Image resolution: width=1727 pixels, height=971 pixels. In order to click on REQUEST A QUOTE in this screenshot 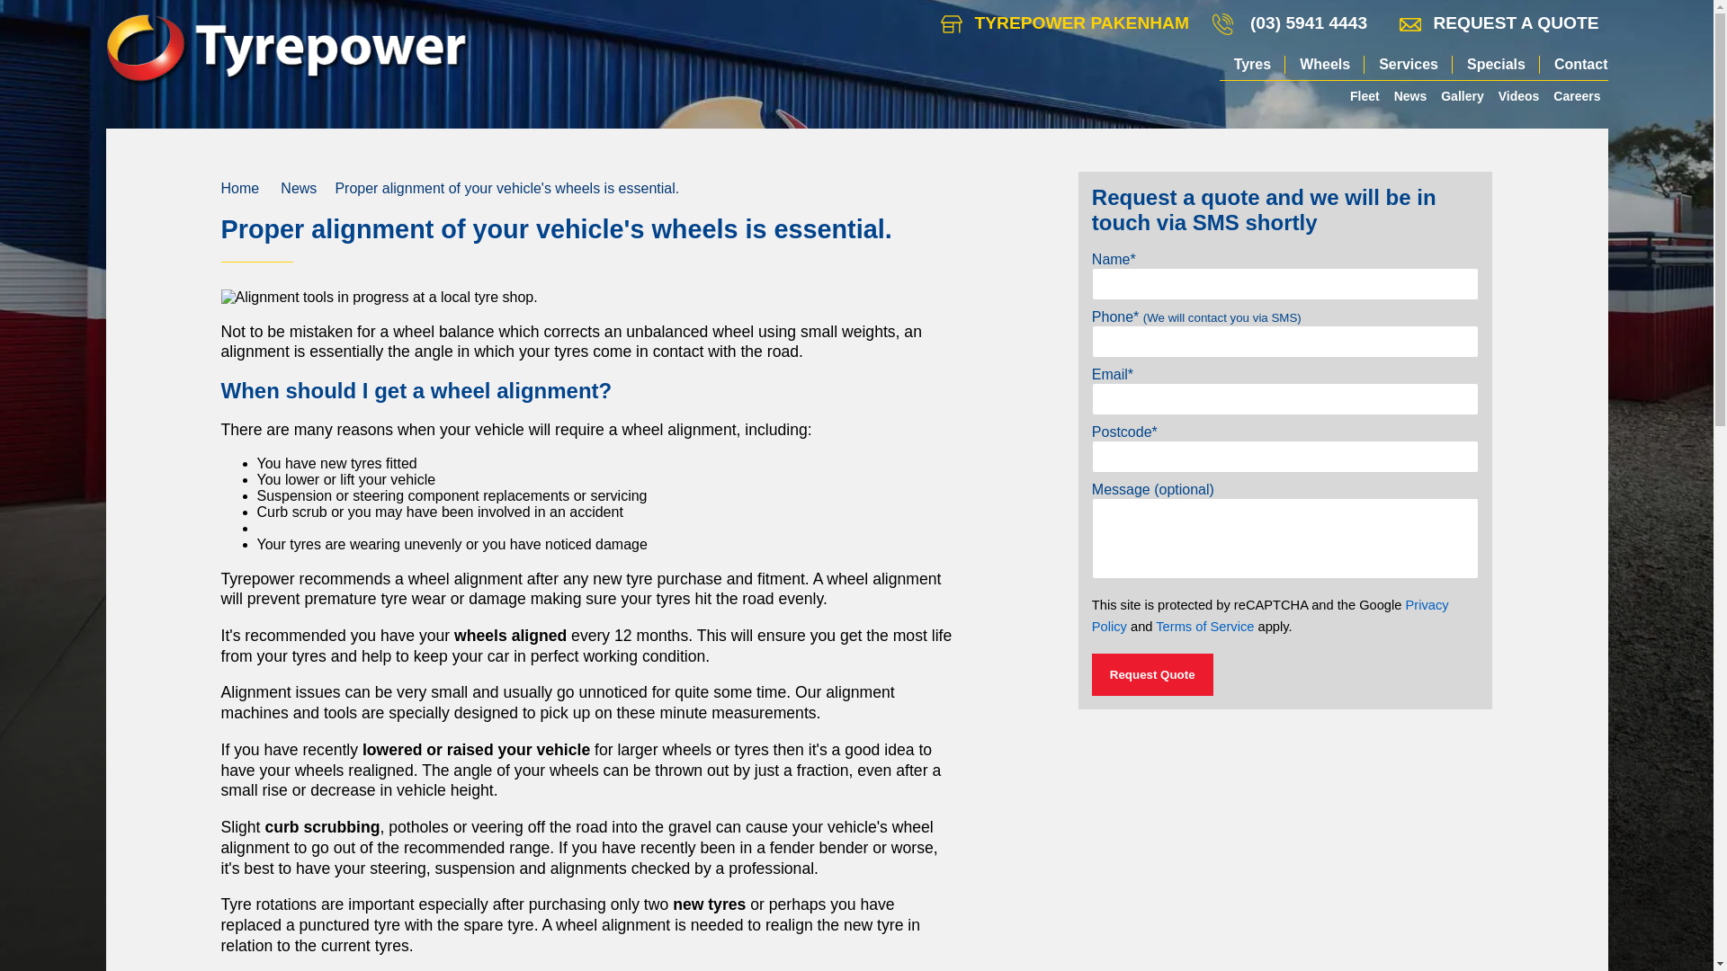, I will do `click(1499, 23)`.